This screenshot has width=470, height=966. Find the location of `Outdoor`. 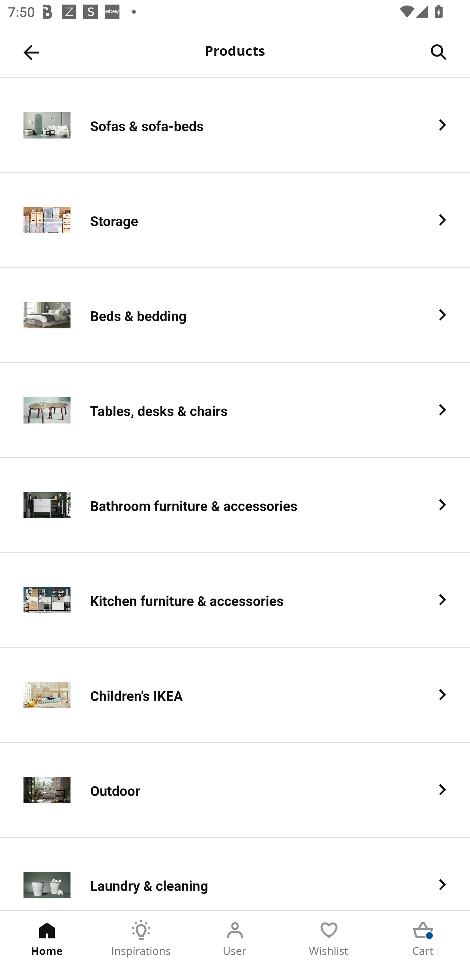

Outdoor is located at coordinates (235, 790).